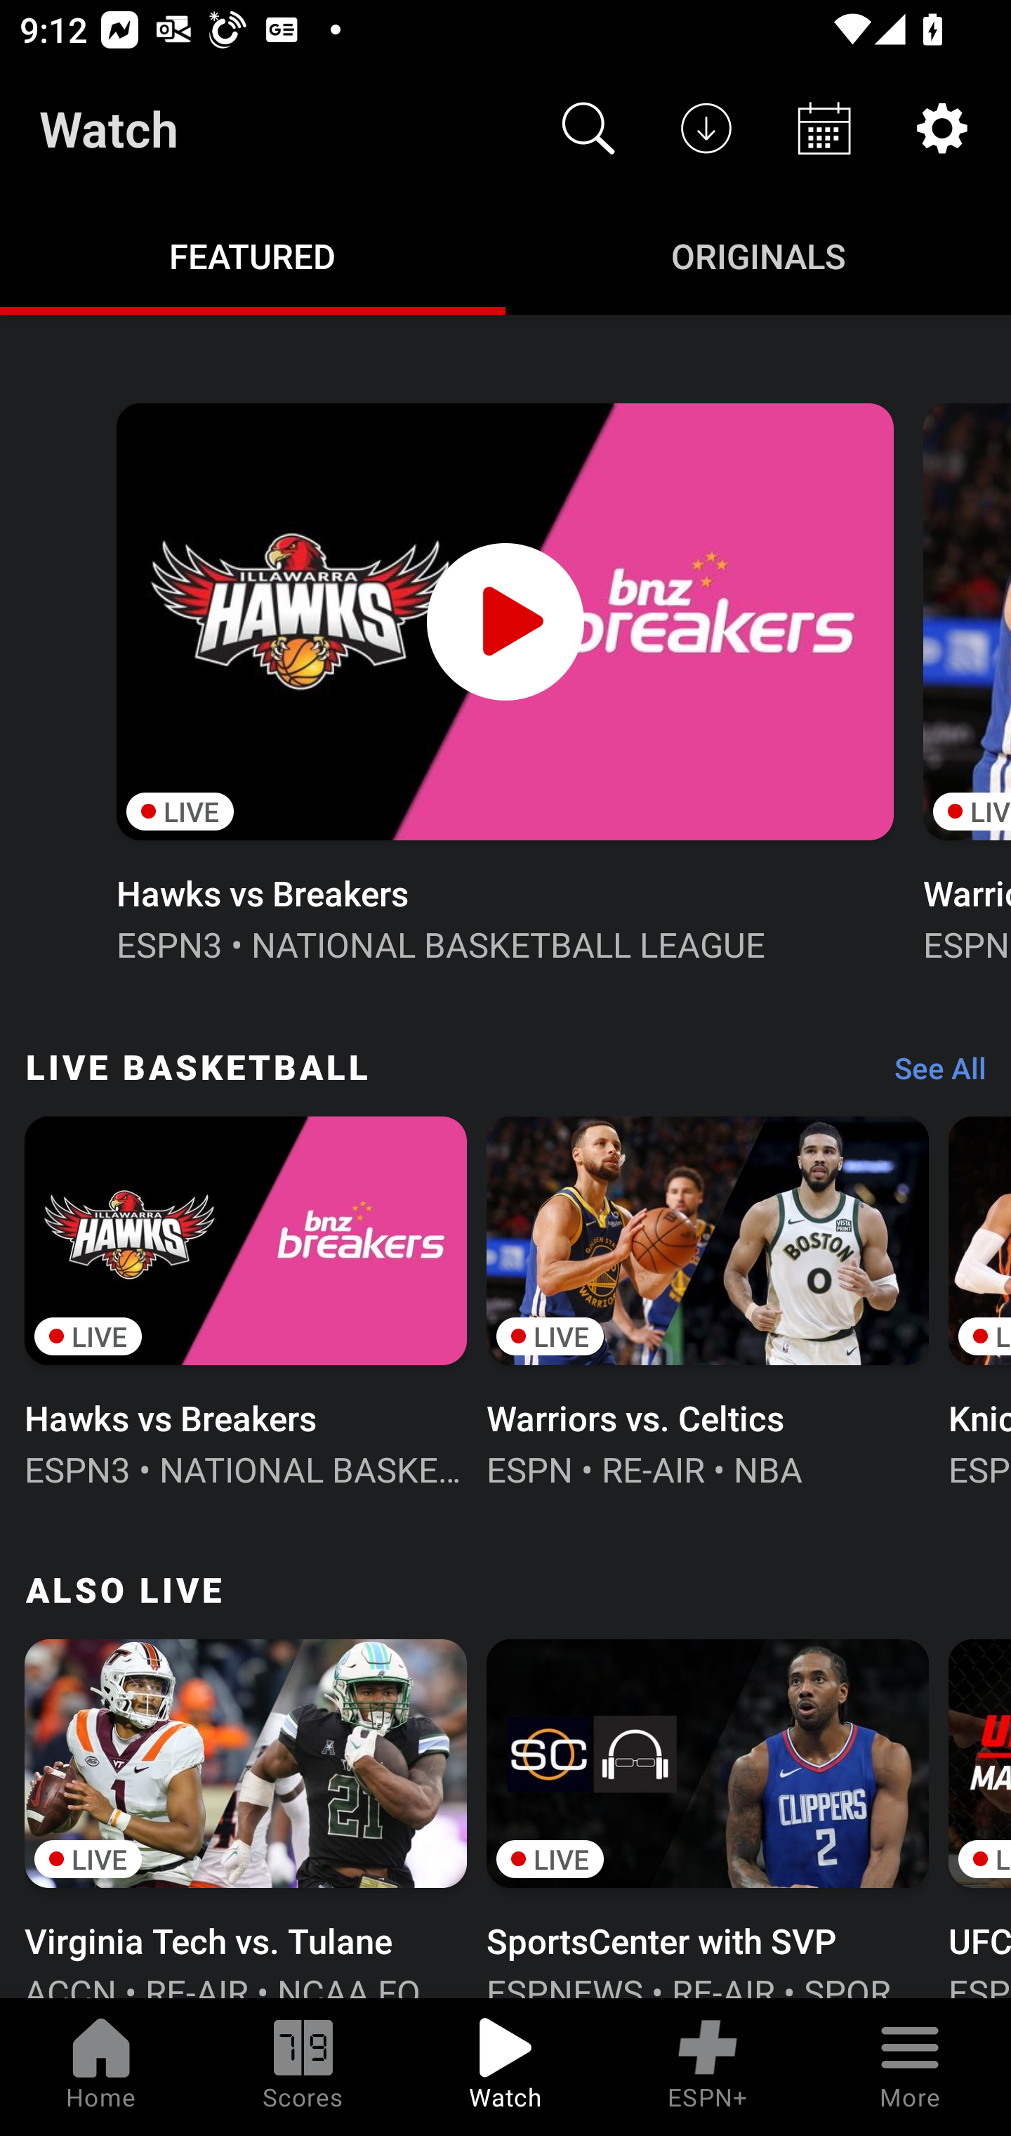  I want to click on Downloads, so click(706, 128).